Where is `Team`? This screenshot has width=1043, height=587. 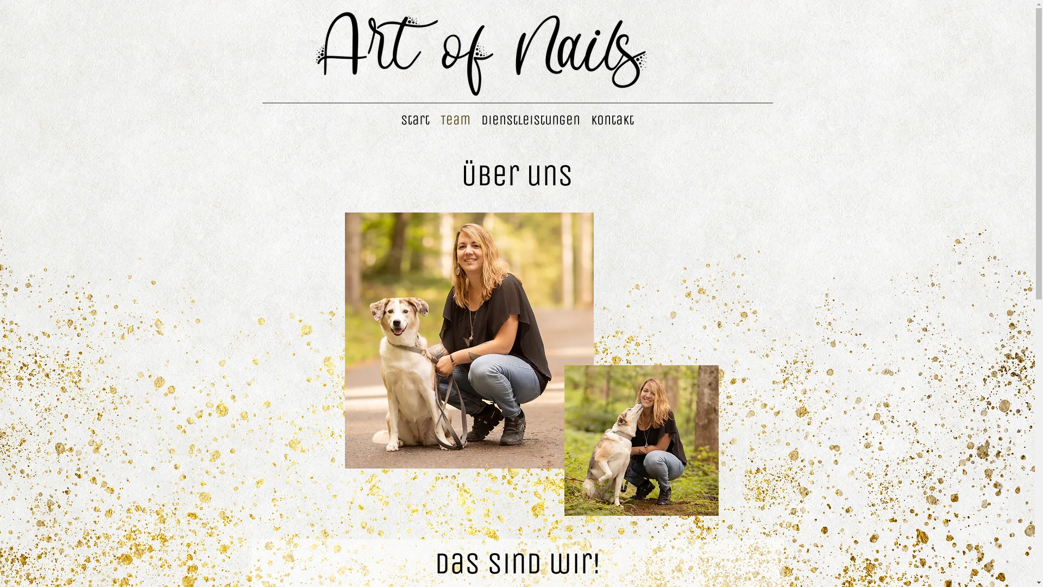
Team is located at coordinates (455, 120).